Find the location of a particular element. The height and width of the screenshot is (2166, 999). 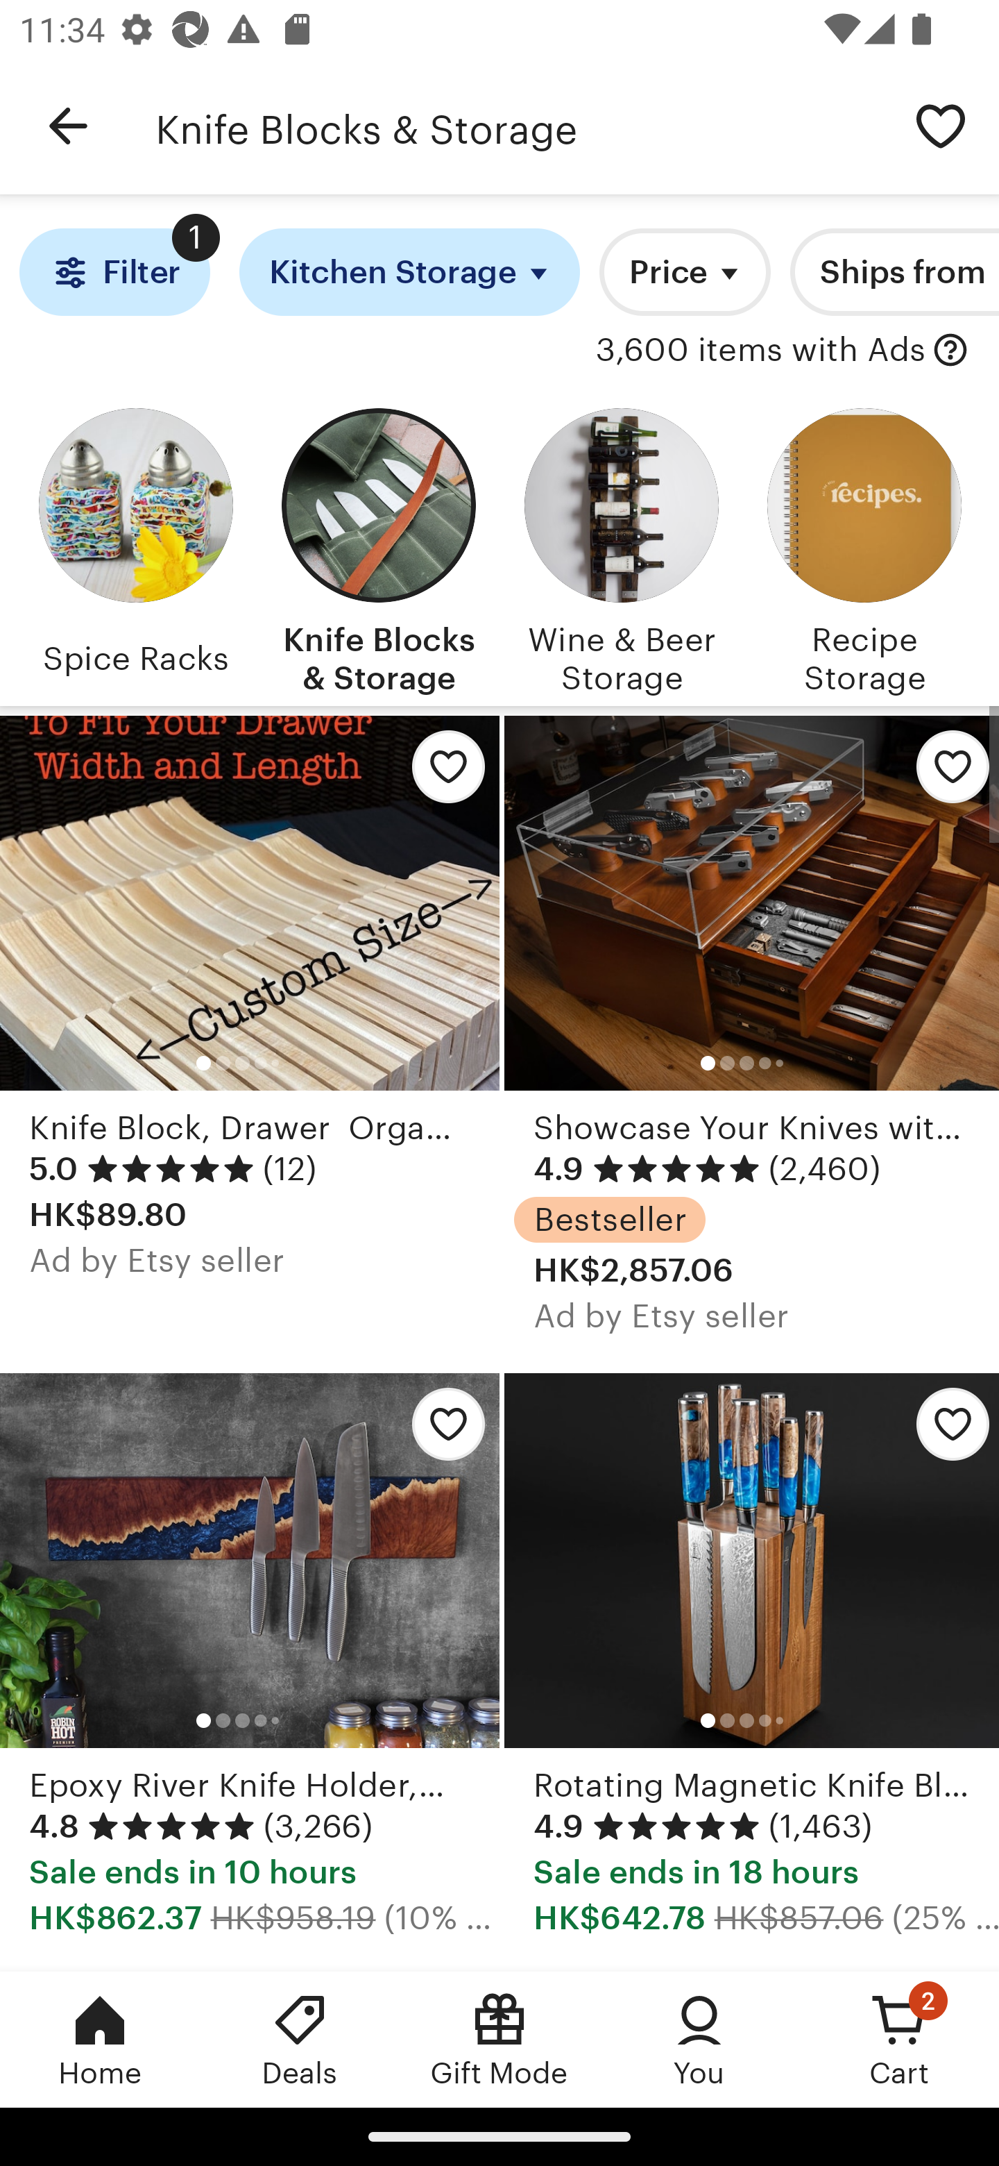

Gift Mode is located at coordinates (499, 2039).